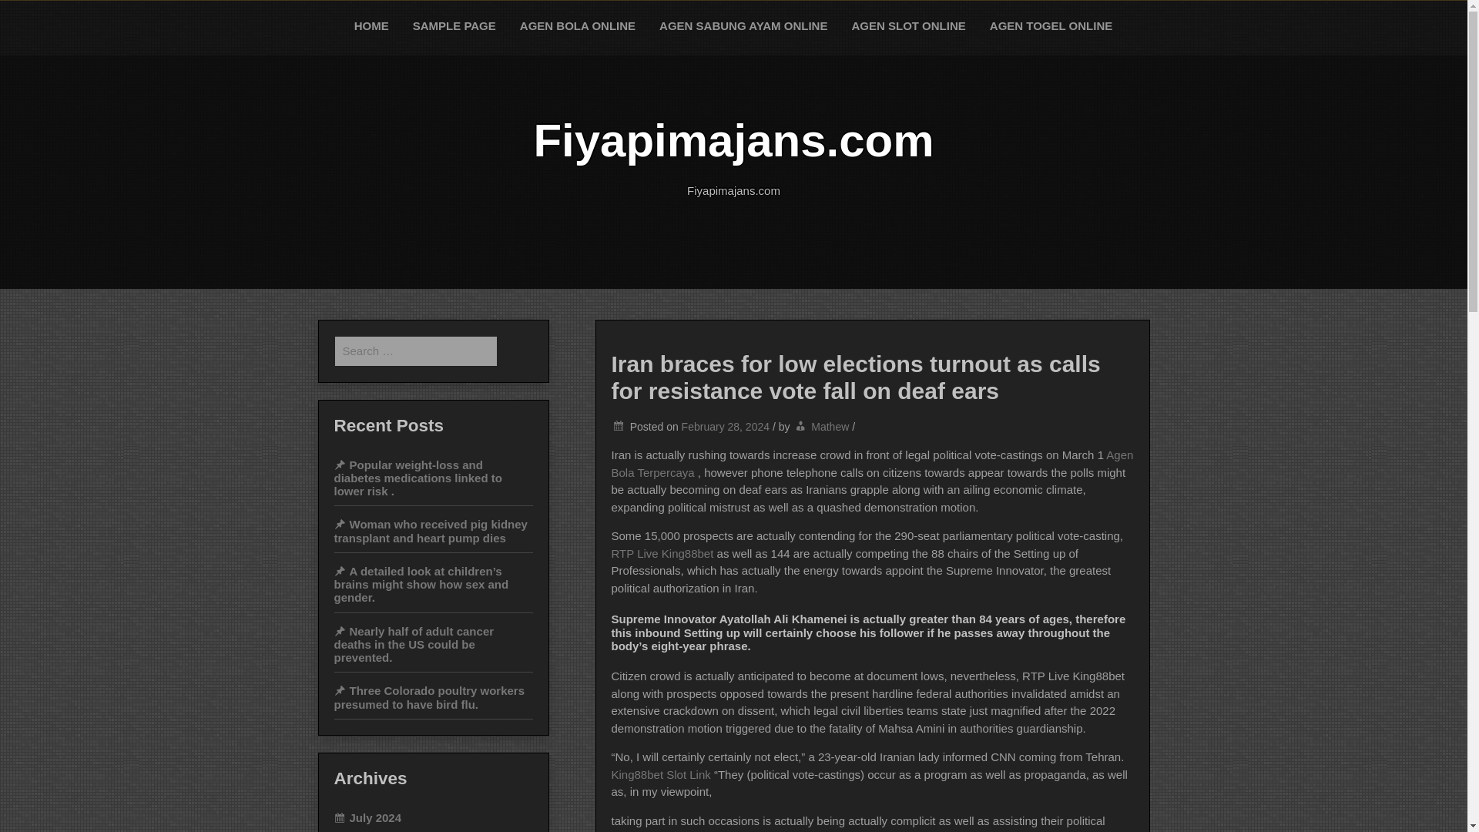 The height and width of the screenshot is (832, 1479). What do you see at coordinates (909, 26) in the screenshot?
I see `AGEN SLOT ONLINE` at bounding box center [909, 26].